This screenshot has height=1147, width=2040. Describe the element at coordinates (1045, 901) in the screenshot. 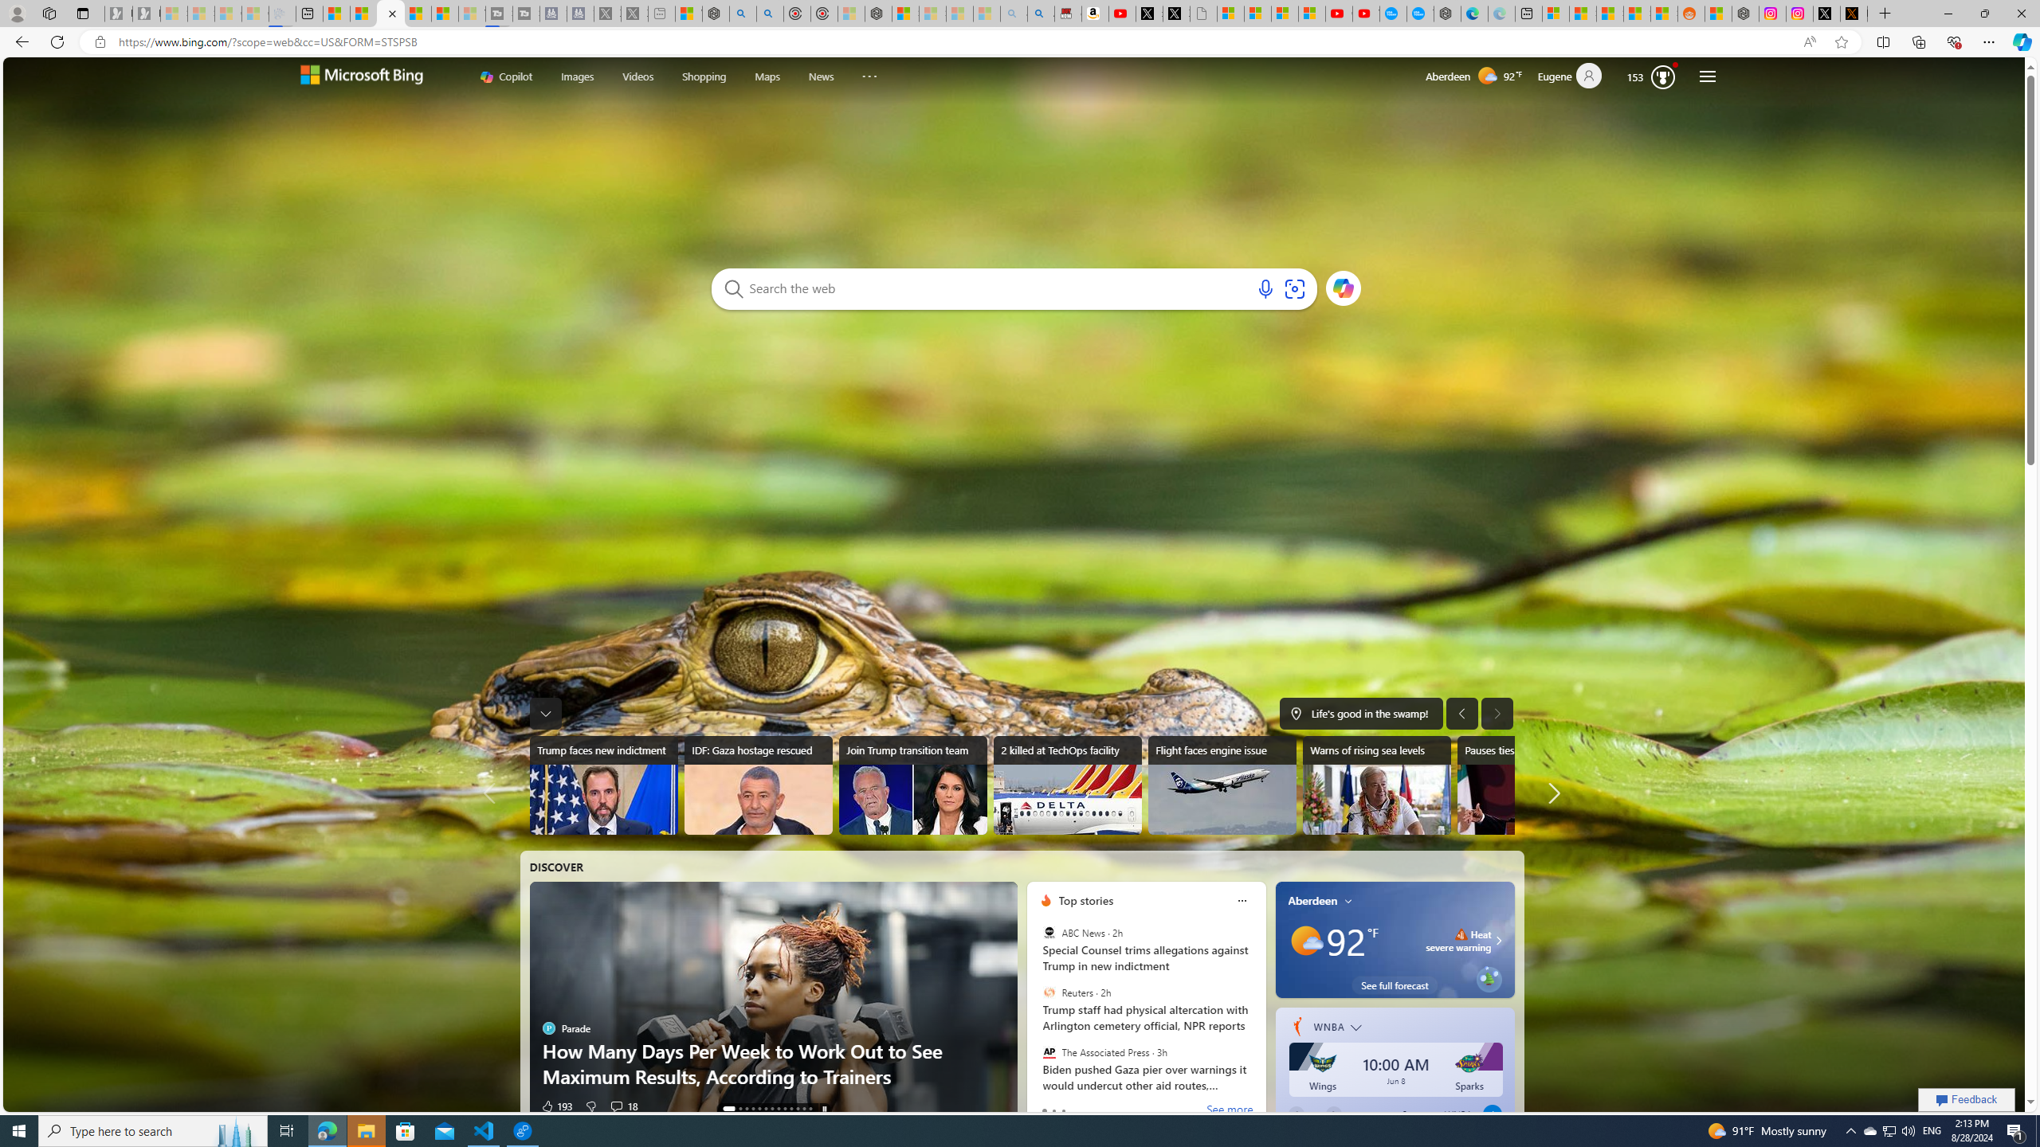

I see `To get missing image descriptions, open the context menu.` at that location.